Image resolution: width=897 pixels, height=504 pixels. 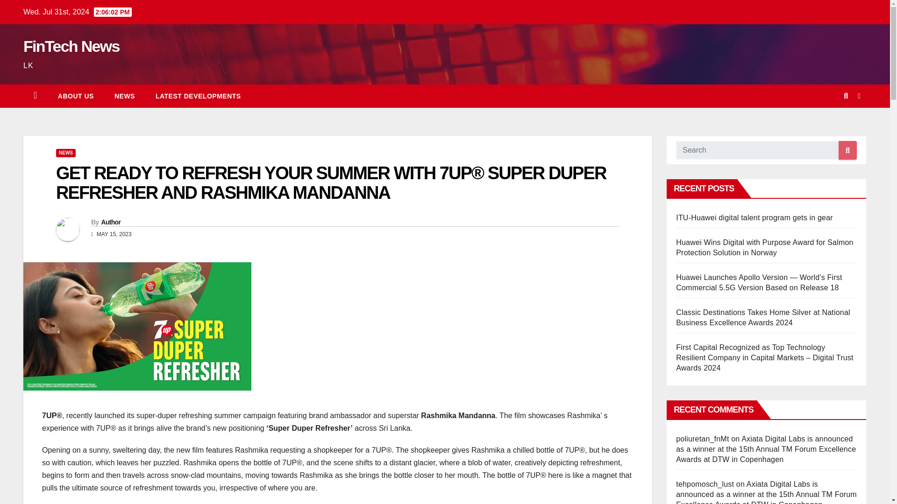 What do you see at coordinates (76, 96) in the screenshot?
I see `ABOUT US` at bounding box center [76, 96].